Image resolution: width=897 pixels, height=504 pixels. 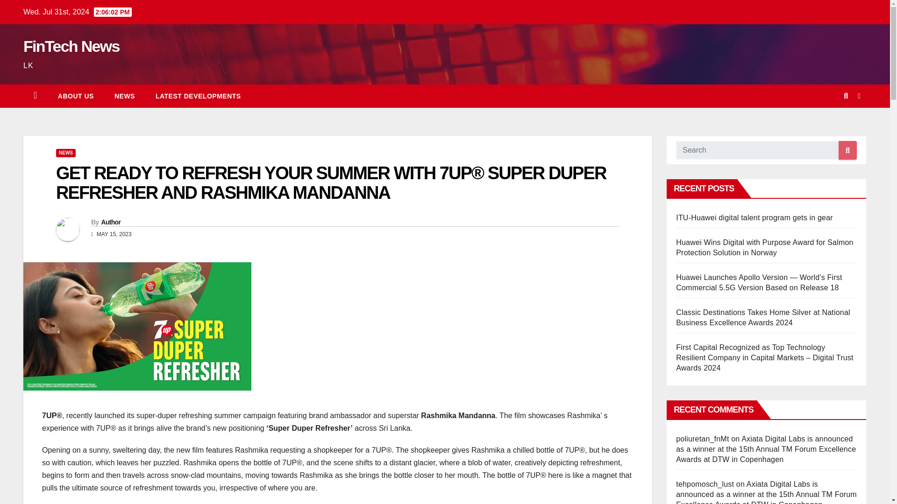 What do you see at coordinates (76, 96) in the screenshot?
I see `ABOUT US` at bounding box center [76, 96].